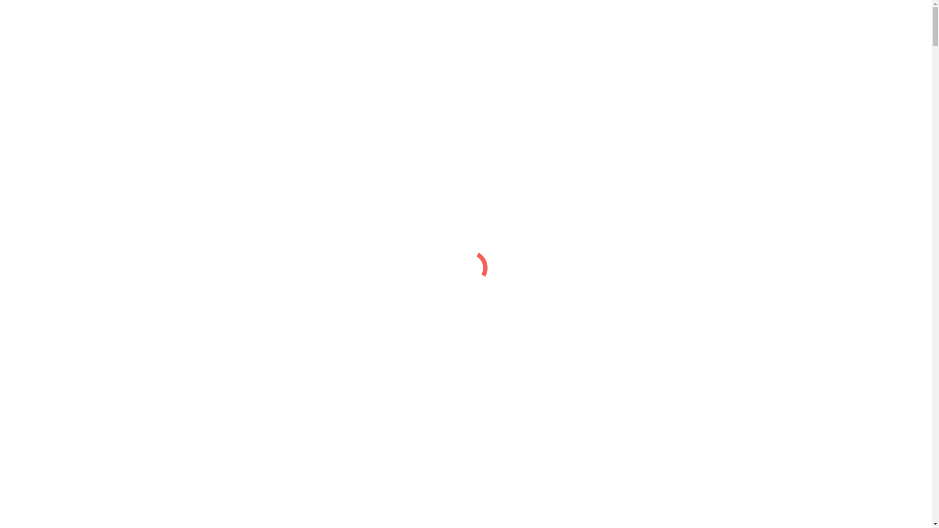 The width and height of the screenshot is (939, 528). What do you see at coordinates (31, 208) in the screenshot?
I see `Blog` at bounding box center [31, 208].